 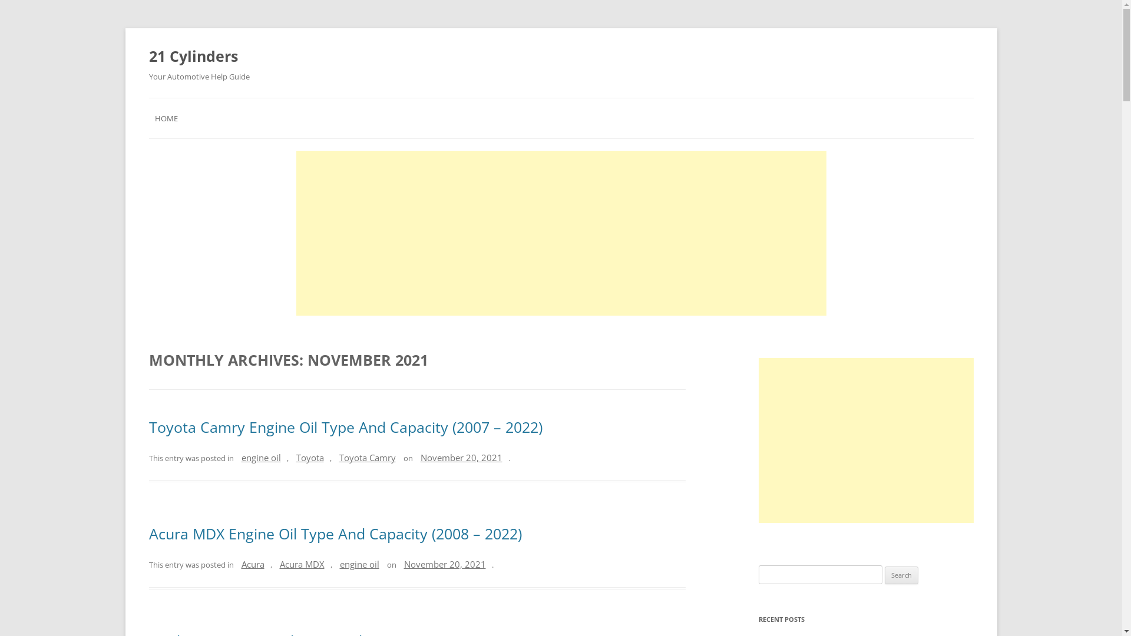 I want to click on November 20, 2021, so click(x=462, y=458).